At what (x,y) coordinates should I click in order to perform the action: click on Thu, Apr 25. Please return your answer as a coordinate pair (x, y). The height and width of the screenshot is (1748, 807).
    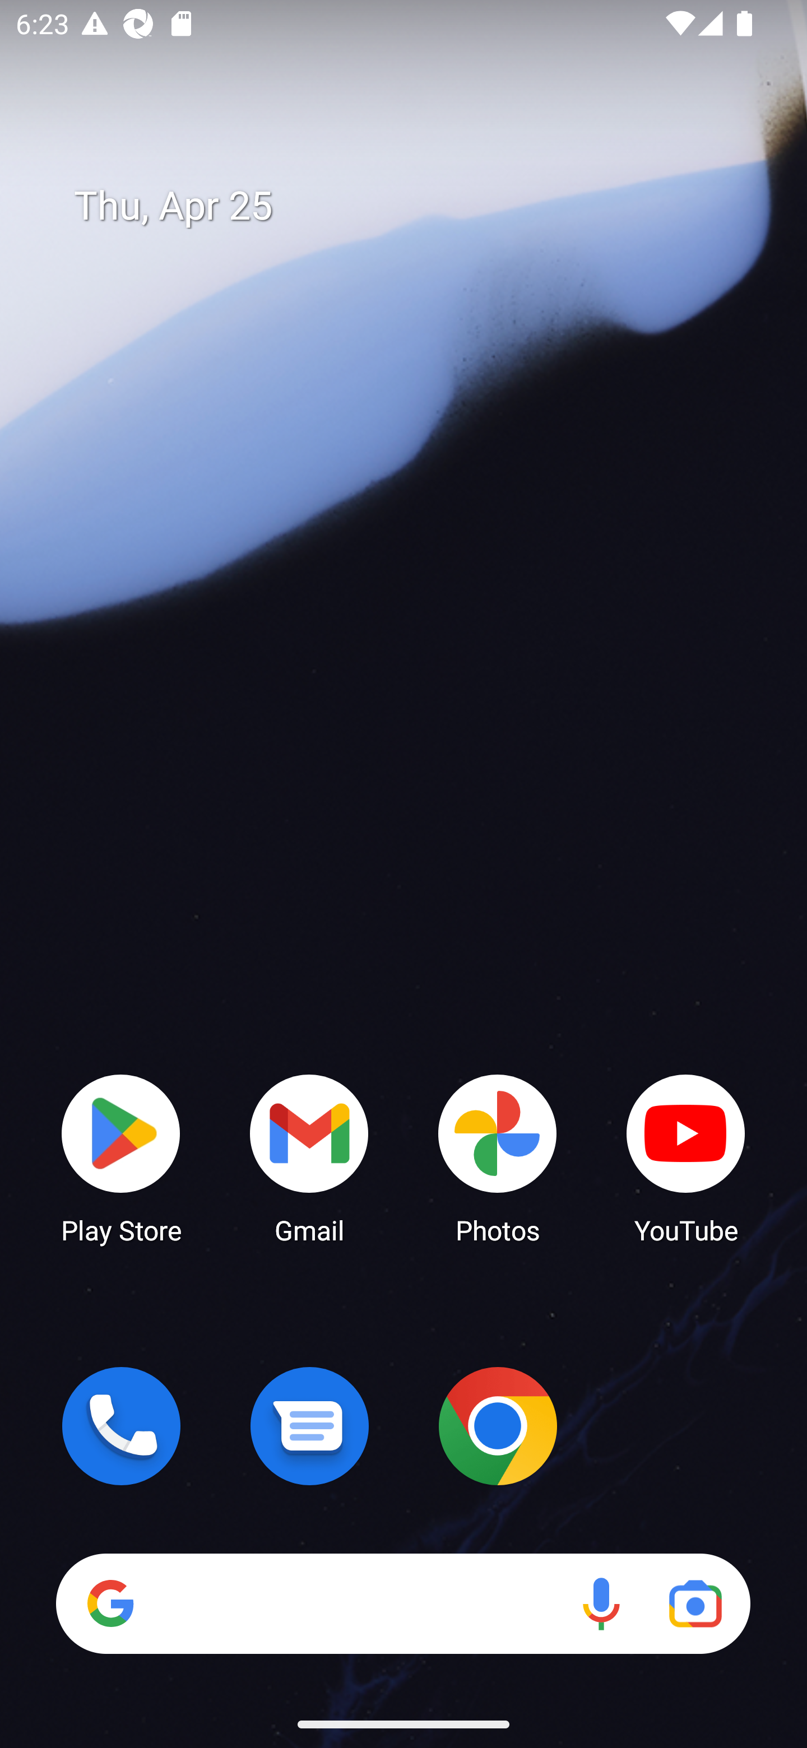
    Looking at the image, I should click on (419, 206).